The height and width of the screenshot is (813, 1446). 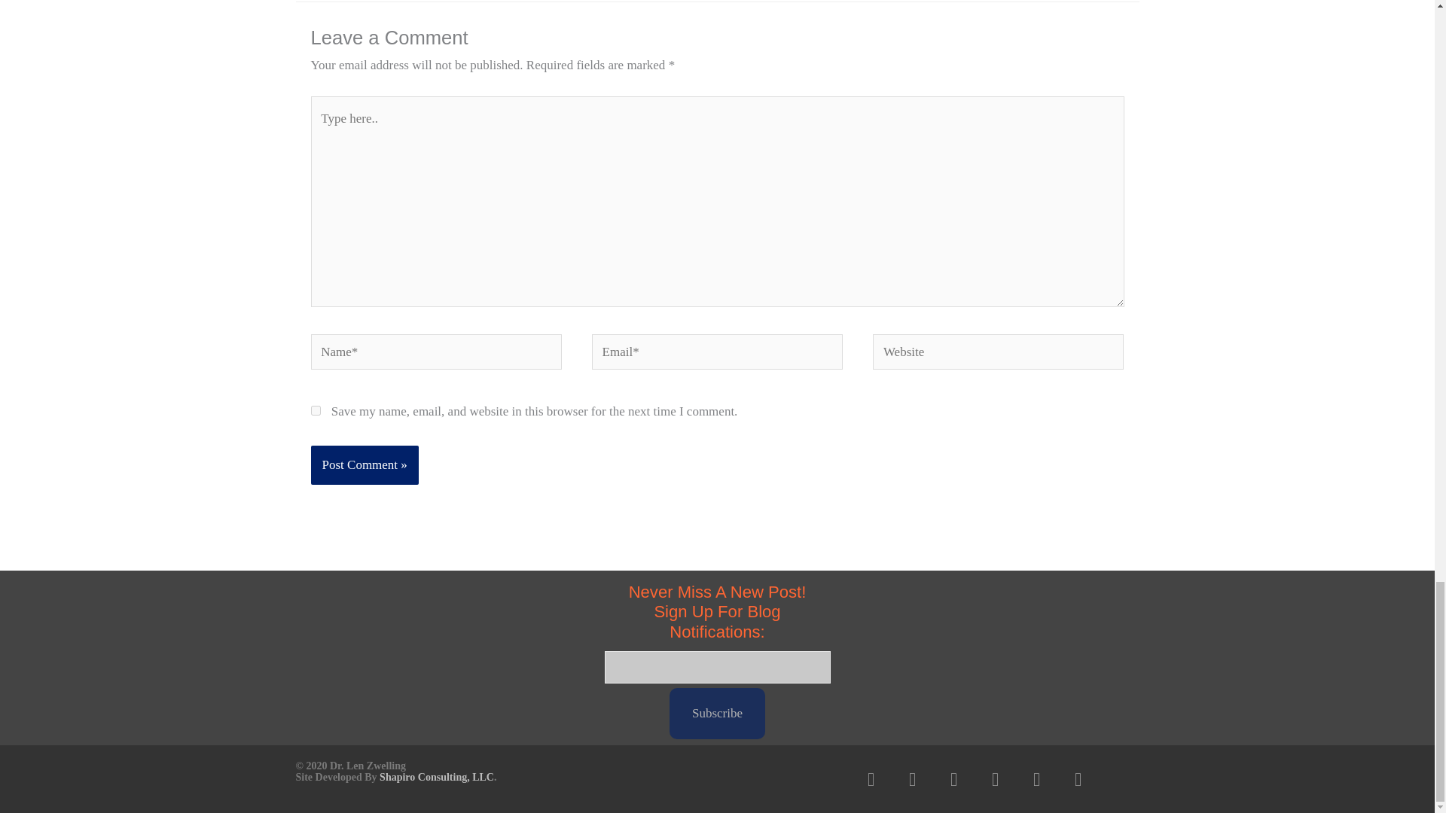 I want to click on yes, so click(x=315, y=410).